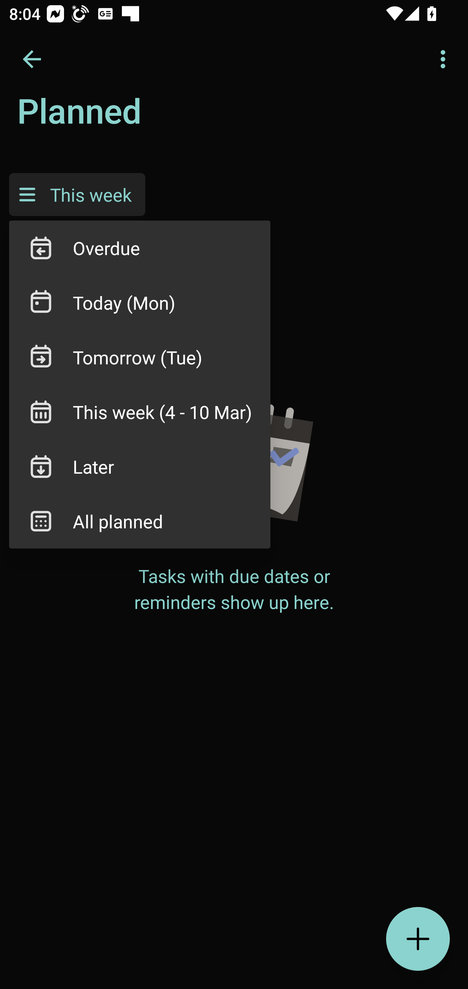 The height and width of the screenshot is (989, 468). What do you see at coordinates (140, 303) in the screenshot?
I see `Today (Mon)` at bounding box center [140, 303].